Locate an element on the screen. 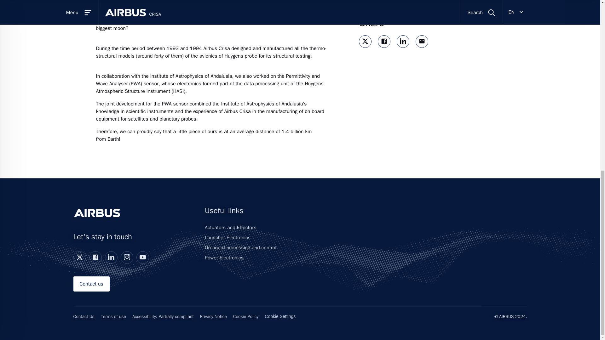  crisa Facebook is located at coordinates (384, 42).